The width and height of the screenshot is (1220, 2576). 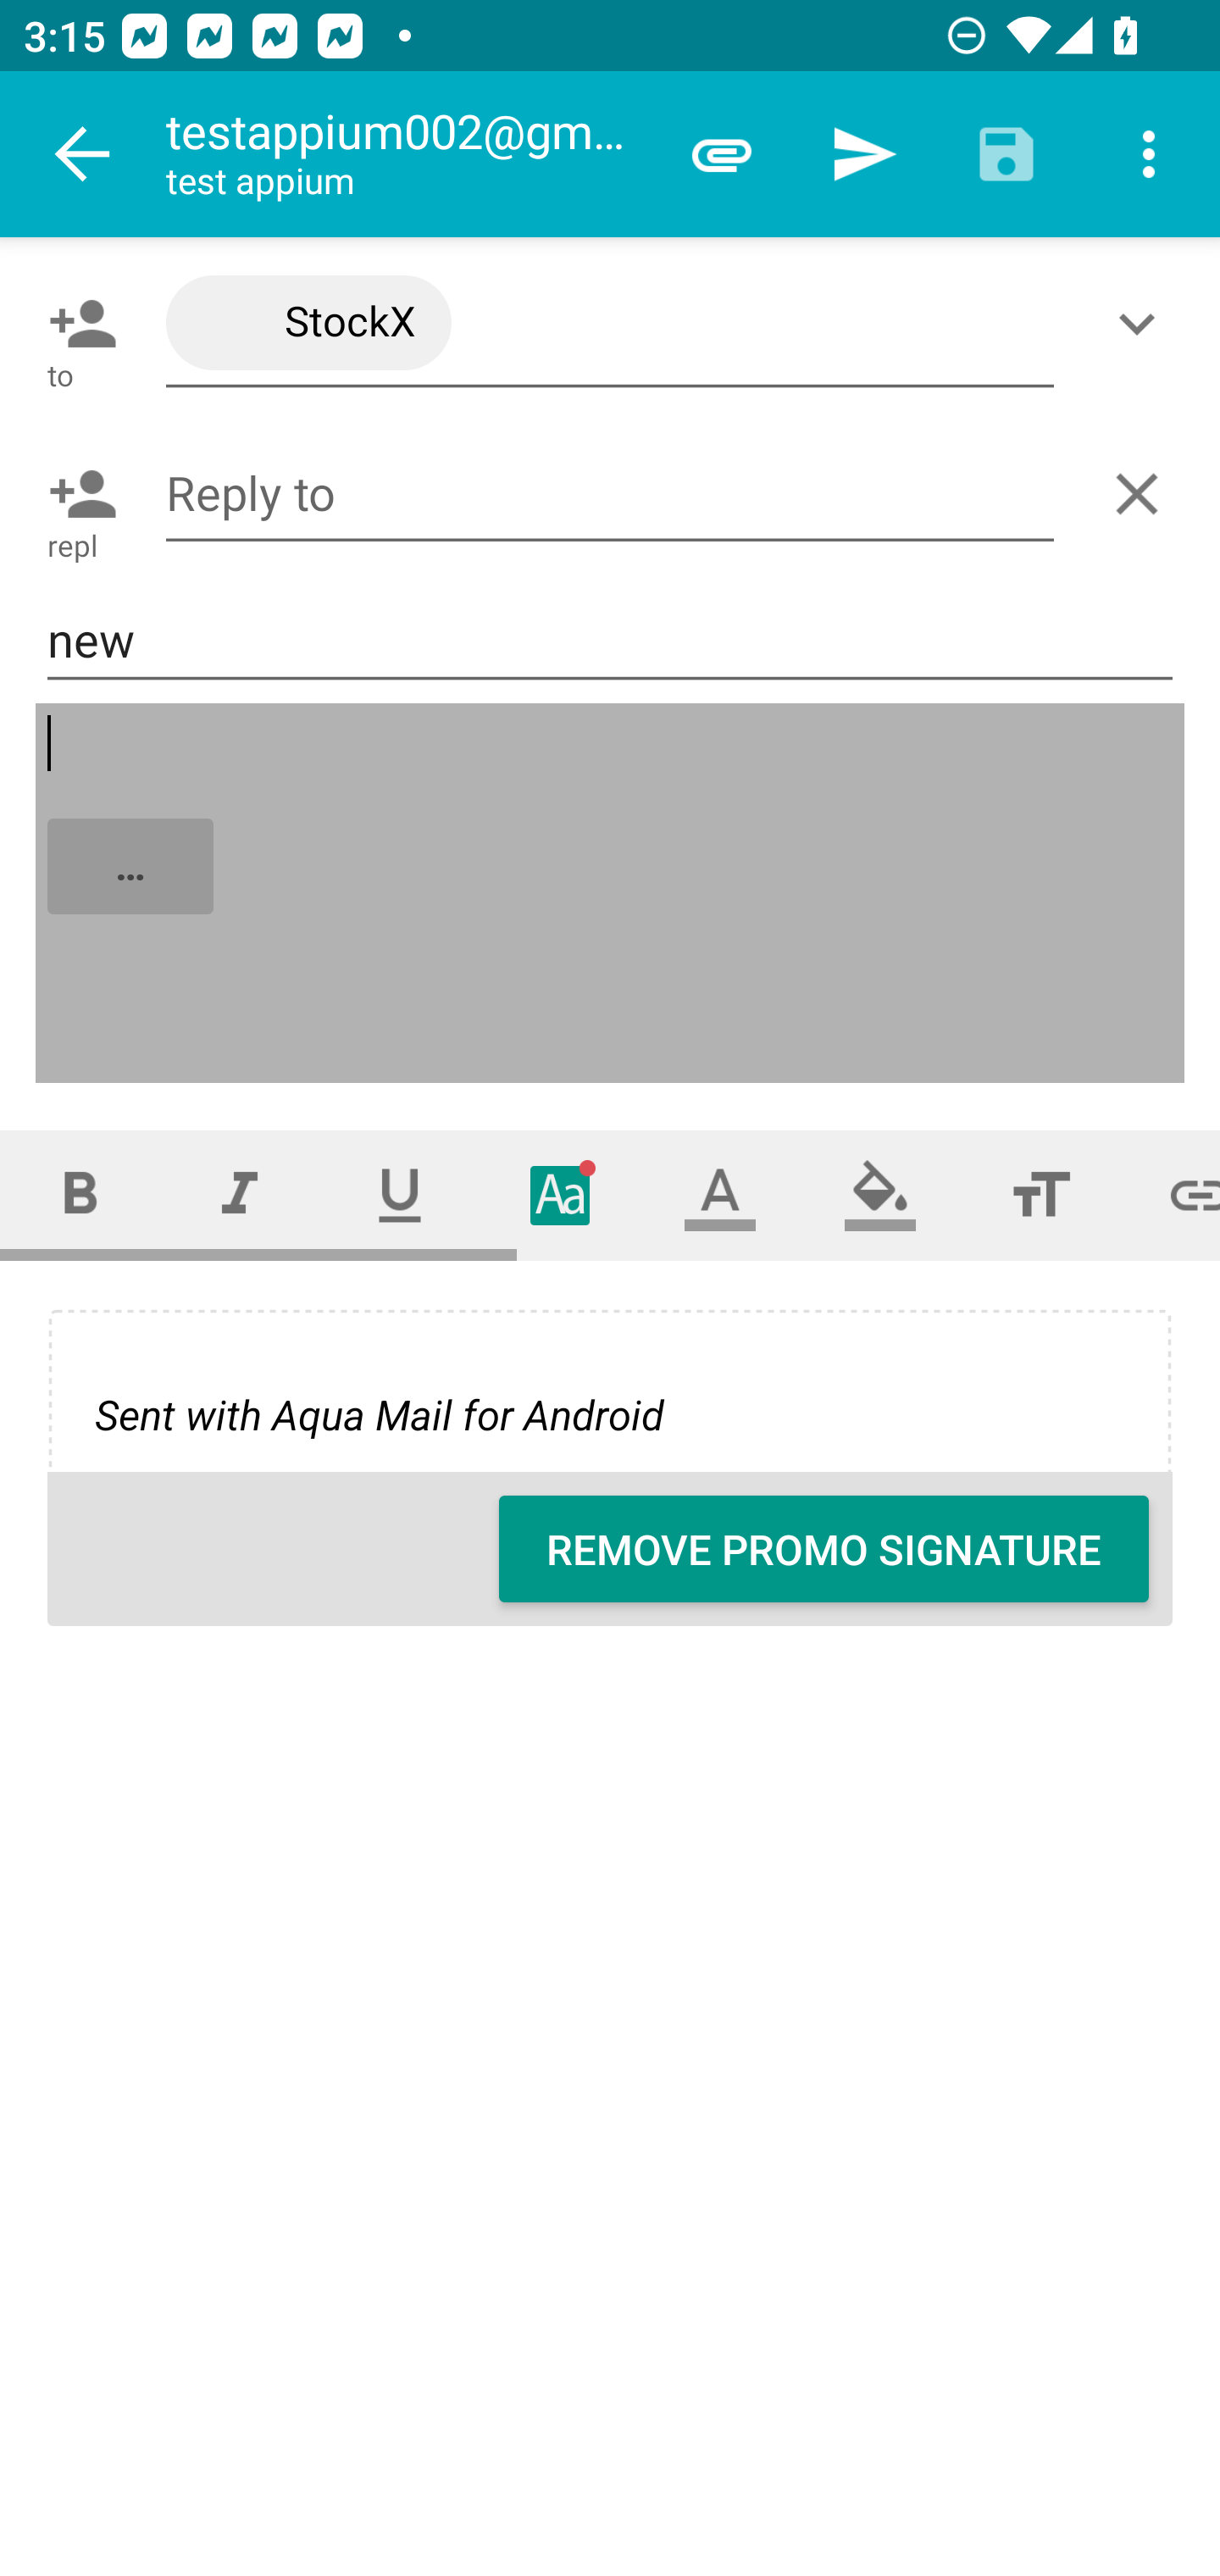 I want to click on Fill color, so click(x=880, y=1195).